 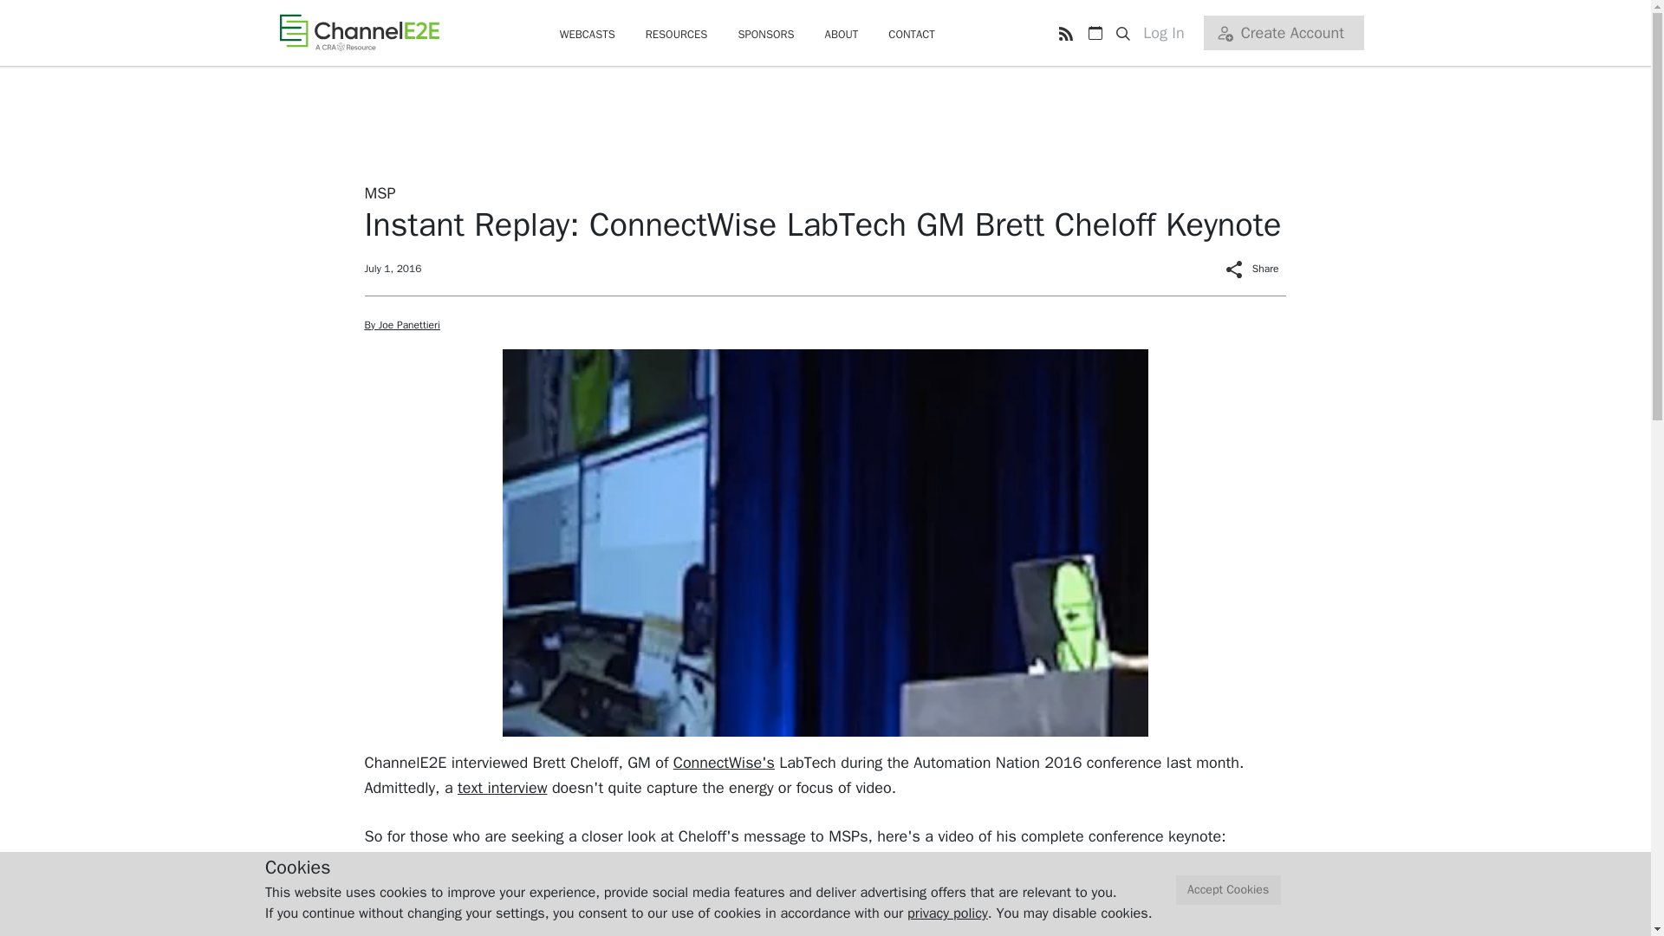 What do you see at coordinates (676, 35) in the screenshot?
I see `RESOURCES` at bounding box center [676, 35].